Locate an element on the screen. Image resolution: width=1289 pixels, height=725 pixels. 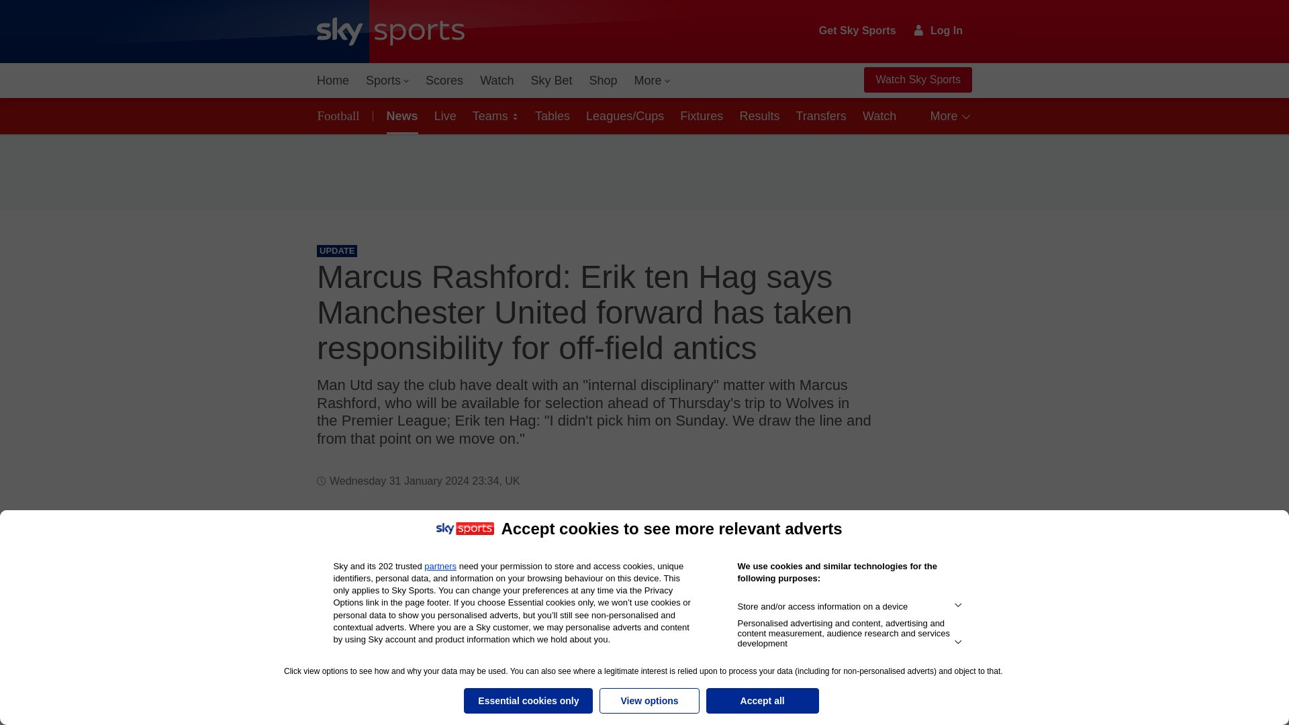
Home is located at coordinates (333, 81).